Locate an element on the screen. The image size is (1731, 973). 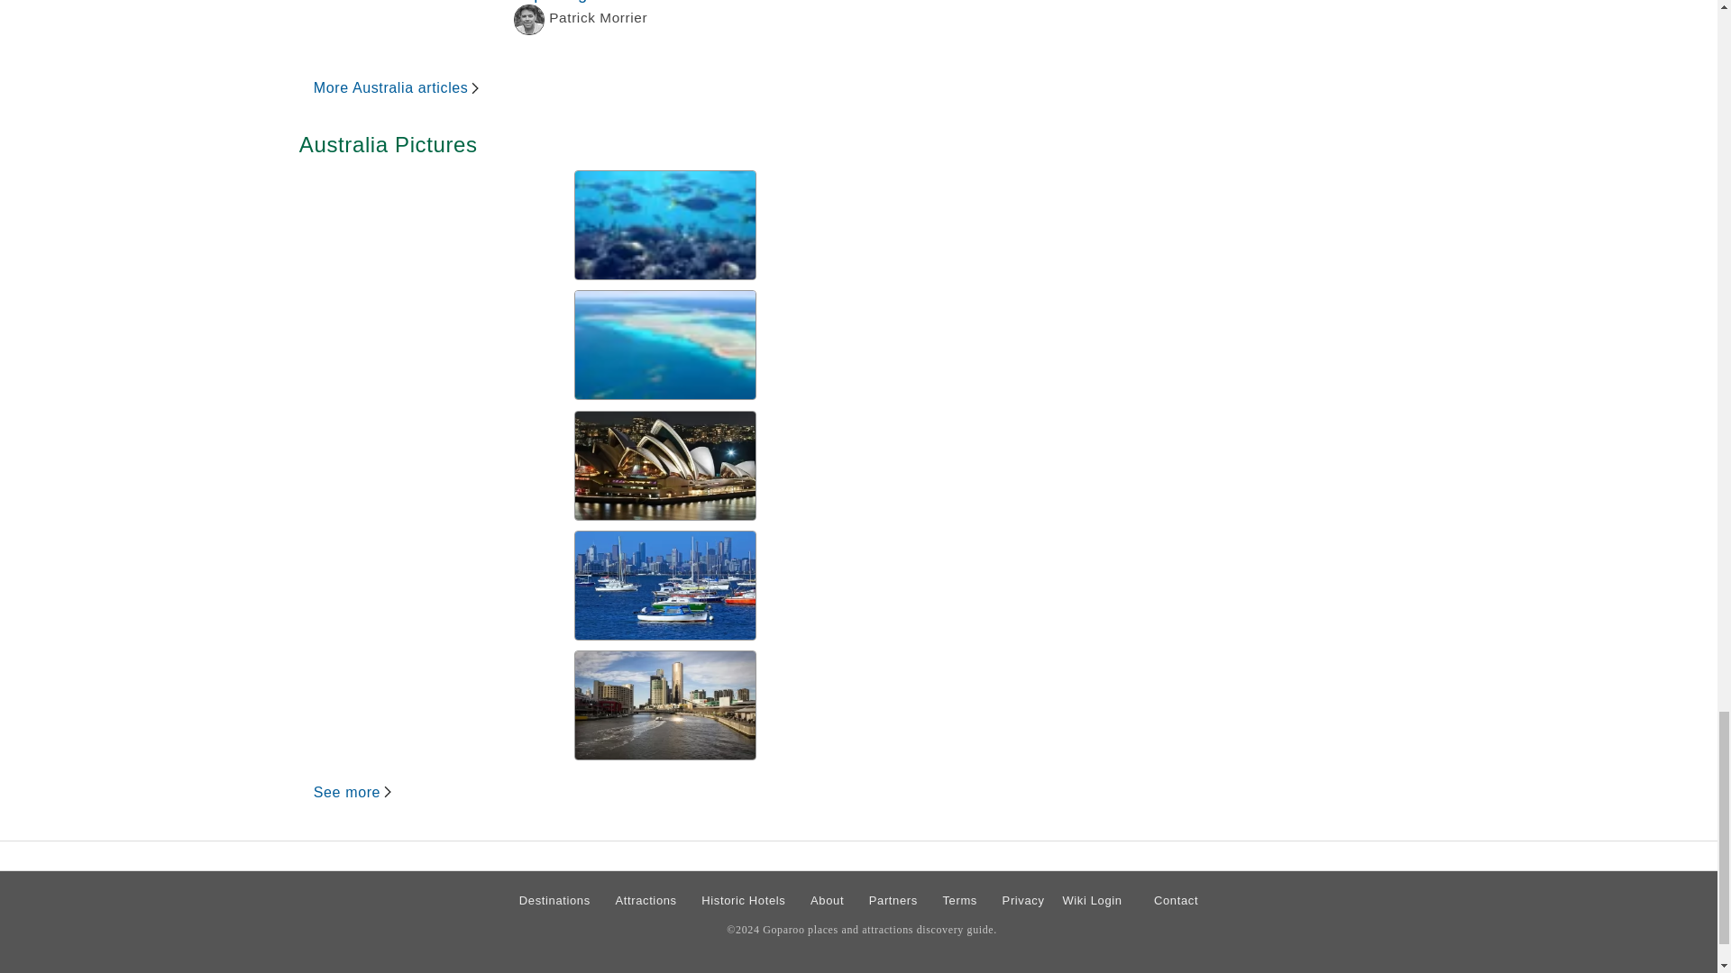
Melbourne Wharf is located at coordinates (665, 225).